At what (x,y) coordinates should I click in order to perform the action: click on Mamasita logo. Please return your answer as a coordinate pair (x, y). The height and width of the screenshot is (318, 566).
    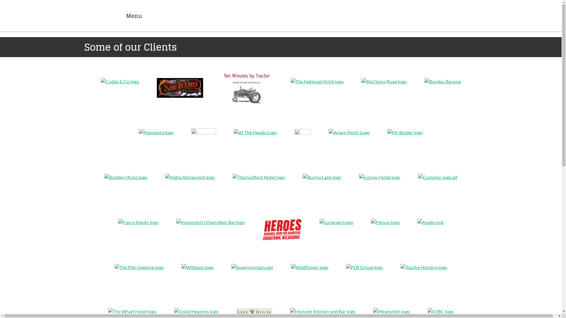
    Looking at the image, I should click on (156, 132).